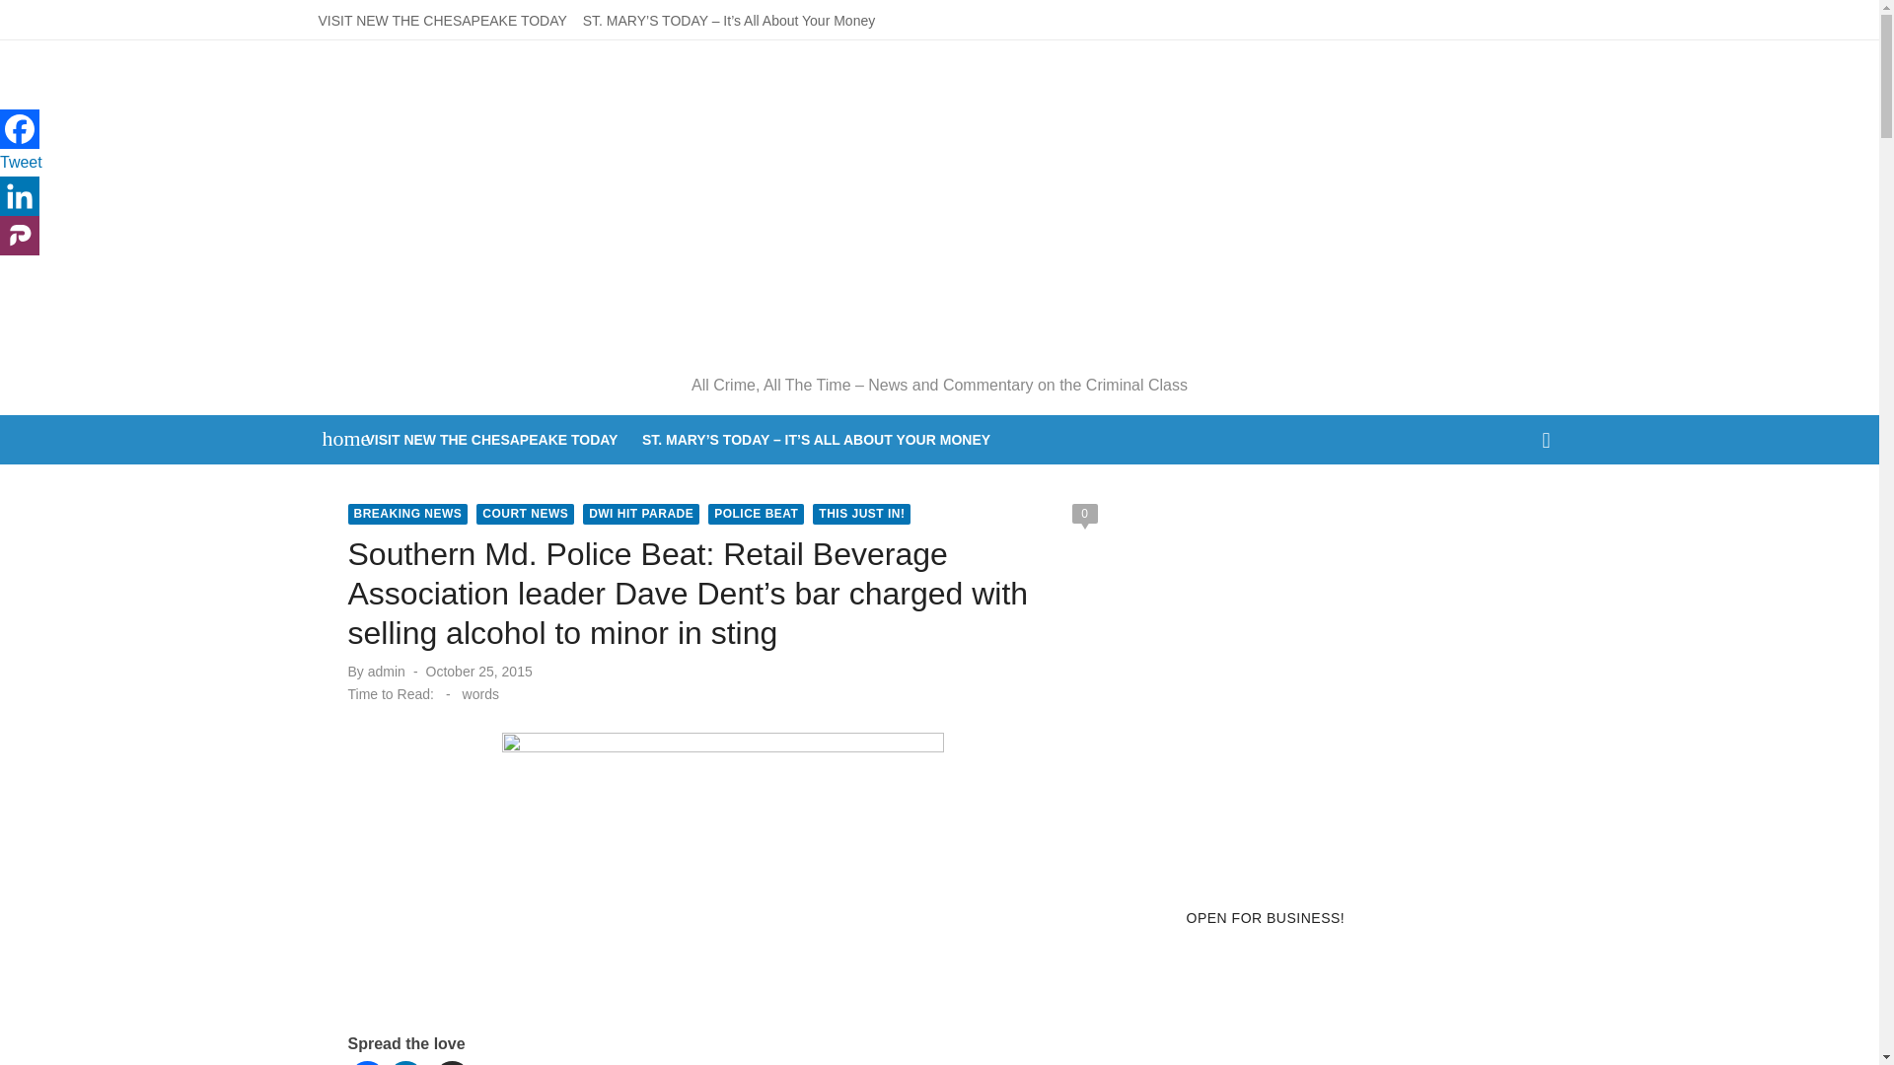  Describe the element at coordinates (335, 438) in the screenshot. I see `home` at that location.